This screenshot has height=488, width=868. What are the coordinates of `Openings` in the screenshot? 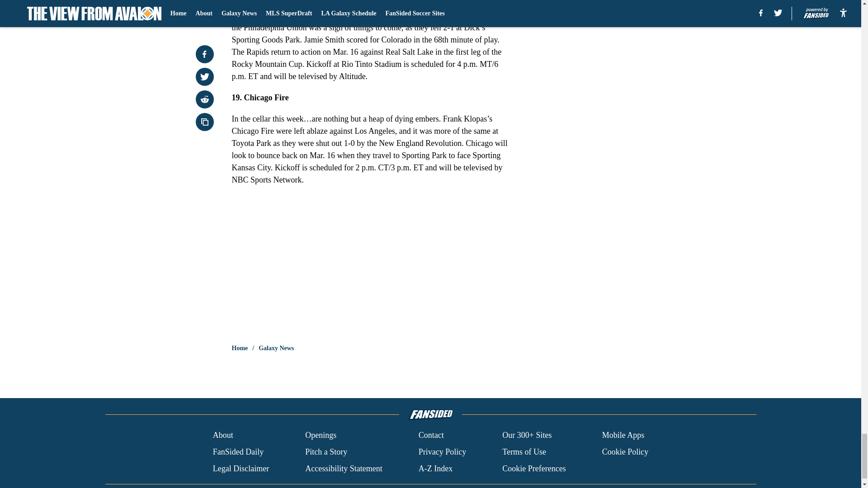 It's located at (321, 436).